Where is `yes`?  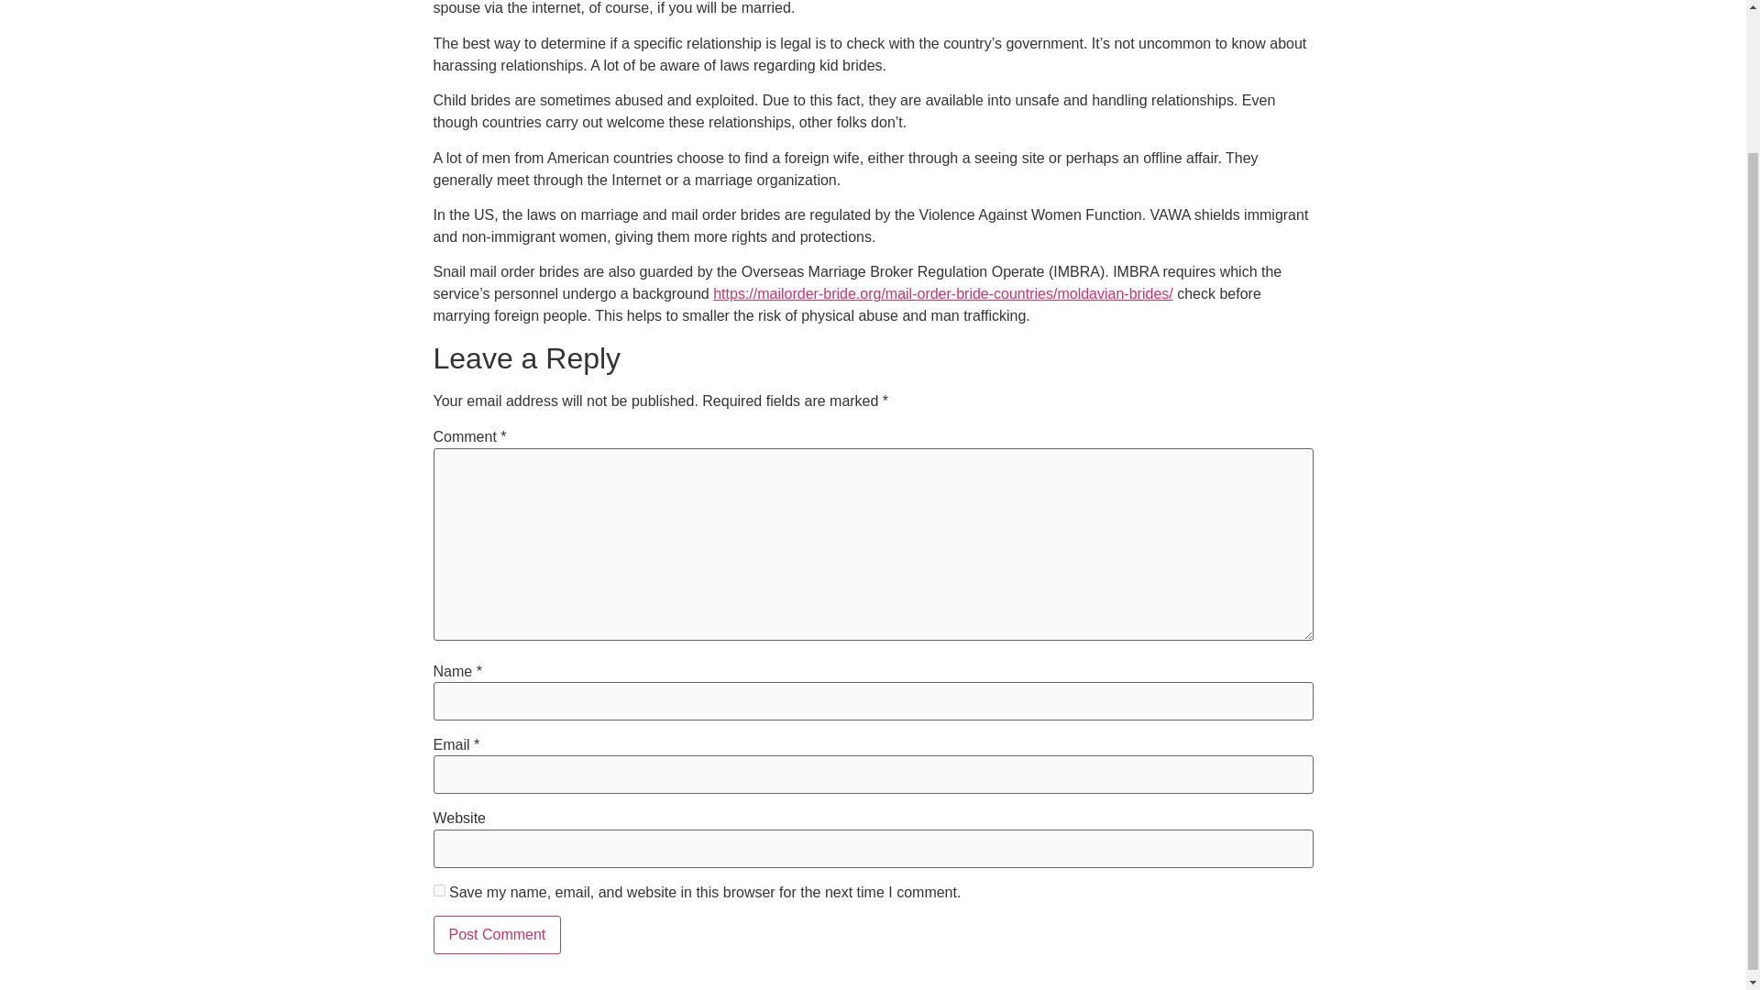 yes is located at coordinates (438, 891).